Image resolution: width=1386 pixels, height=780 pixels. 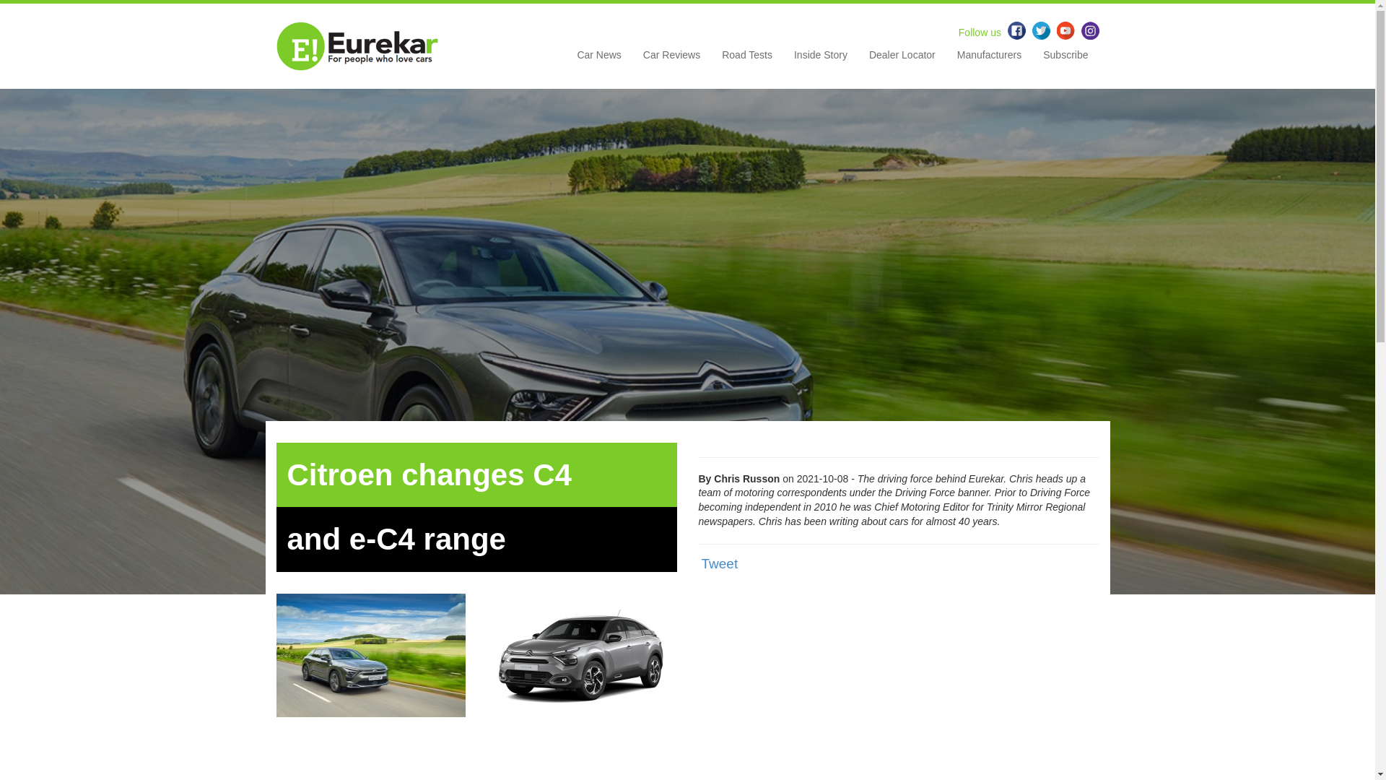 I want to click on Tweet, so click(x=720, y=563).